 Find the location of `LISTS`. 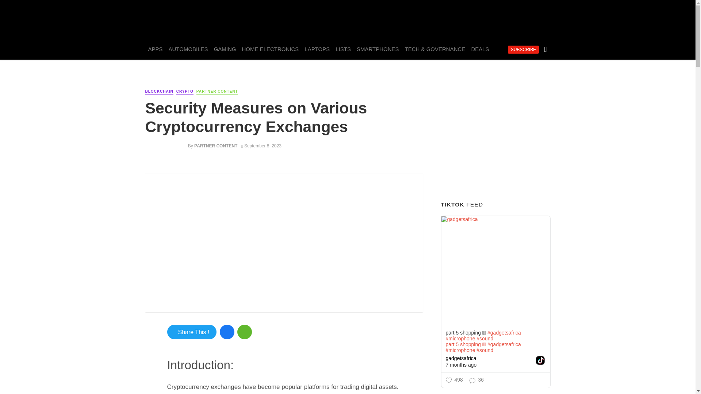

LISTS is located at coordinates (343, 49).